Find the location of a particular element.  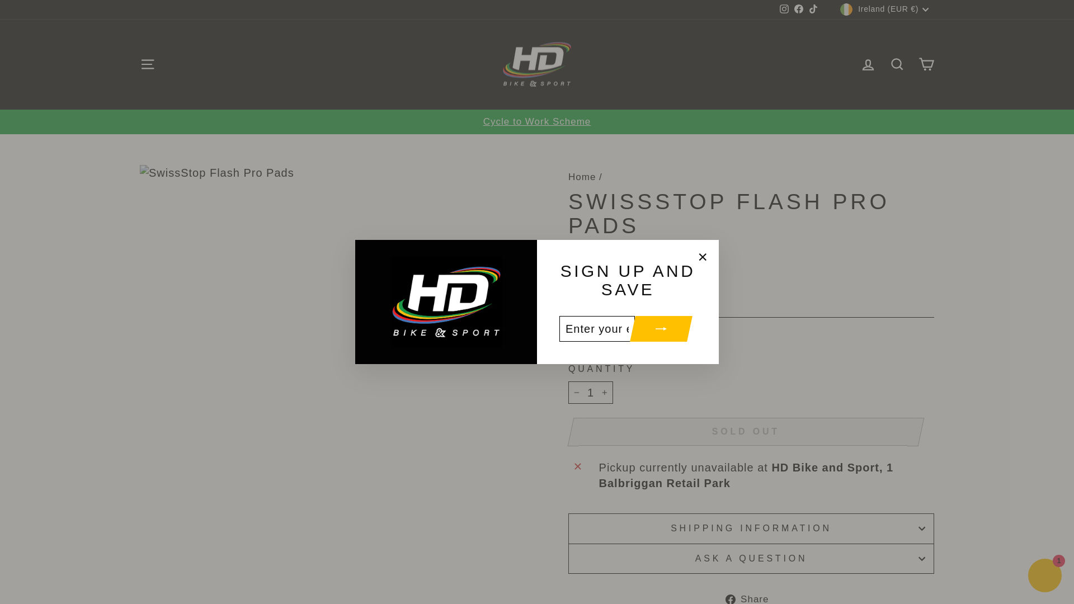

HD Bike and Sport on TikTok is located at coordinates (813, 9).